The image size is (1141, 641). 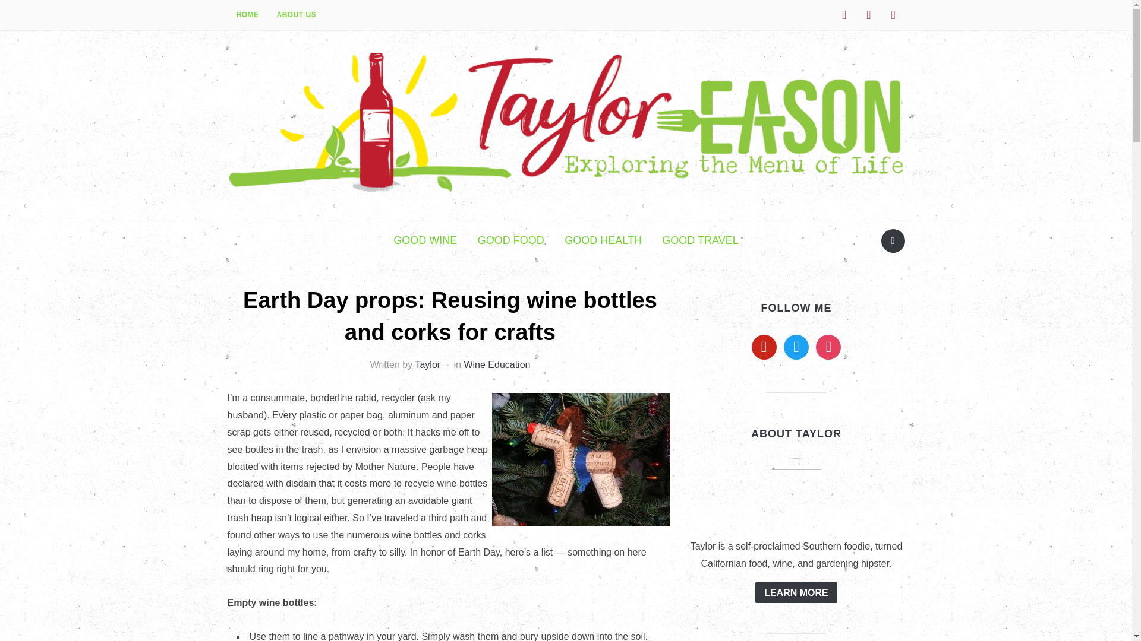 I want to click on Instagram, so click(x=844, y=14).